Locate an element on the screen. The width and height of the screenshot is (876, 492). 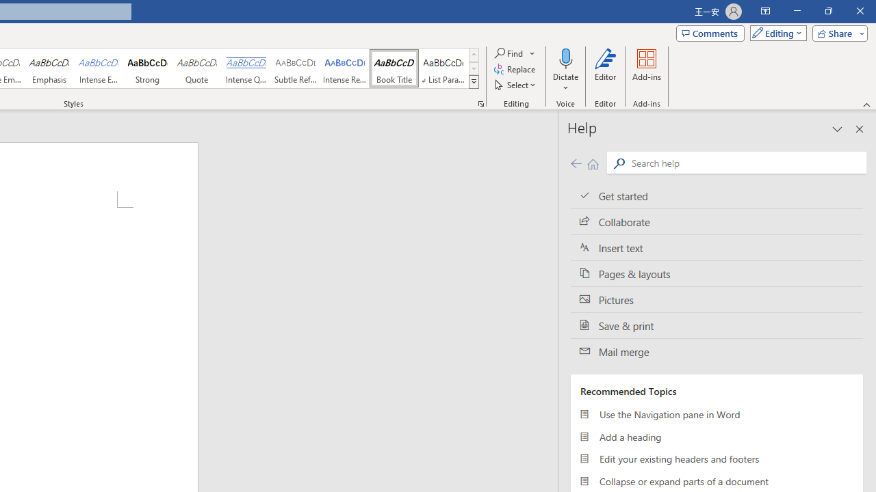
Intense Quote is located at coordinates (246, 68).